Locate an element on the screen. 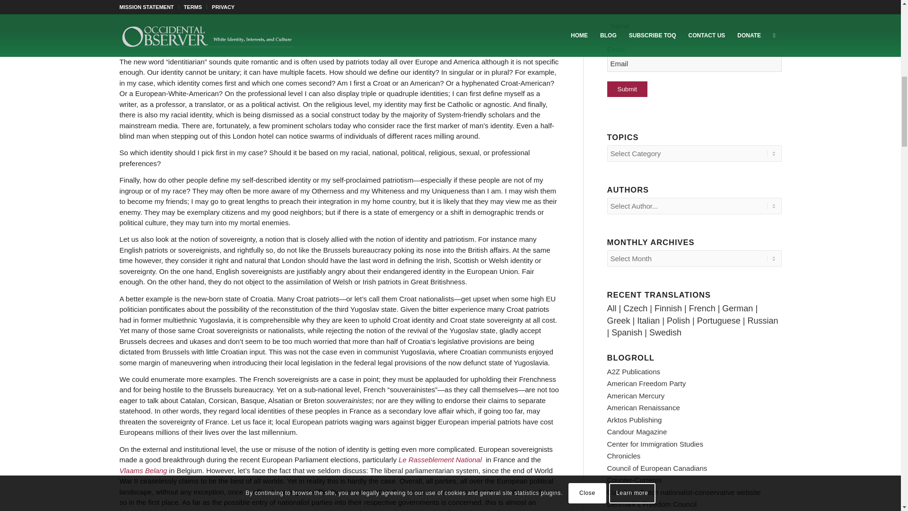 The image size is (908, 511). Le Rasseblement National is located at coordinates (441, 459).